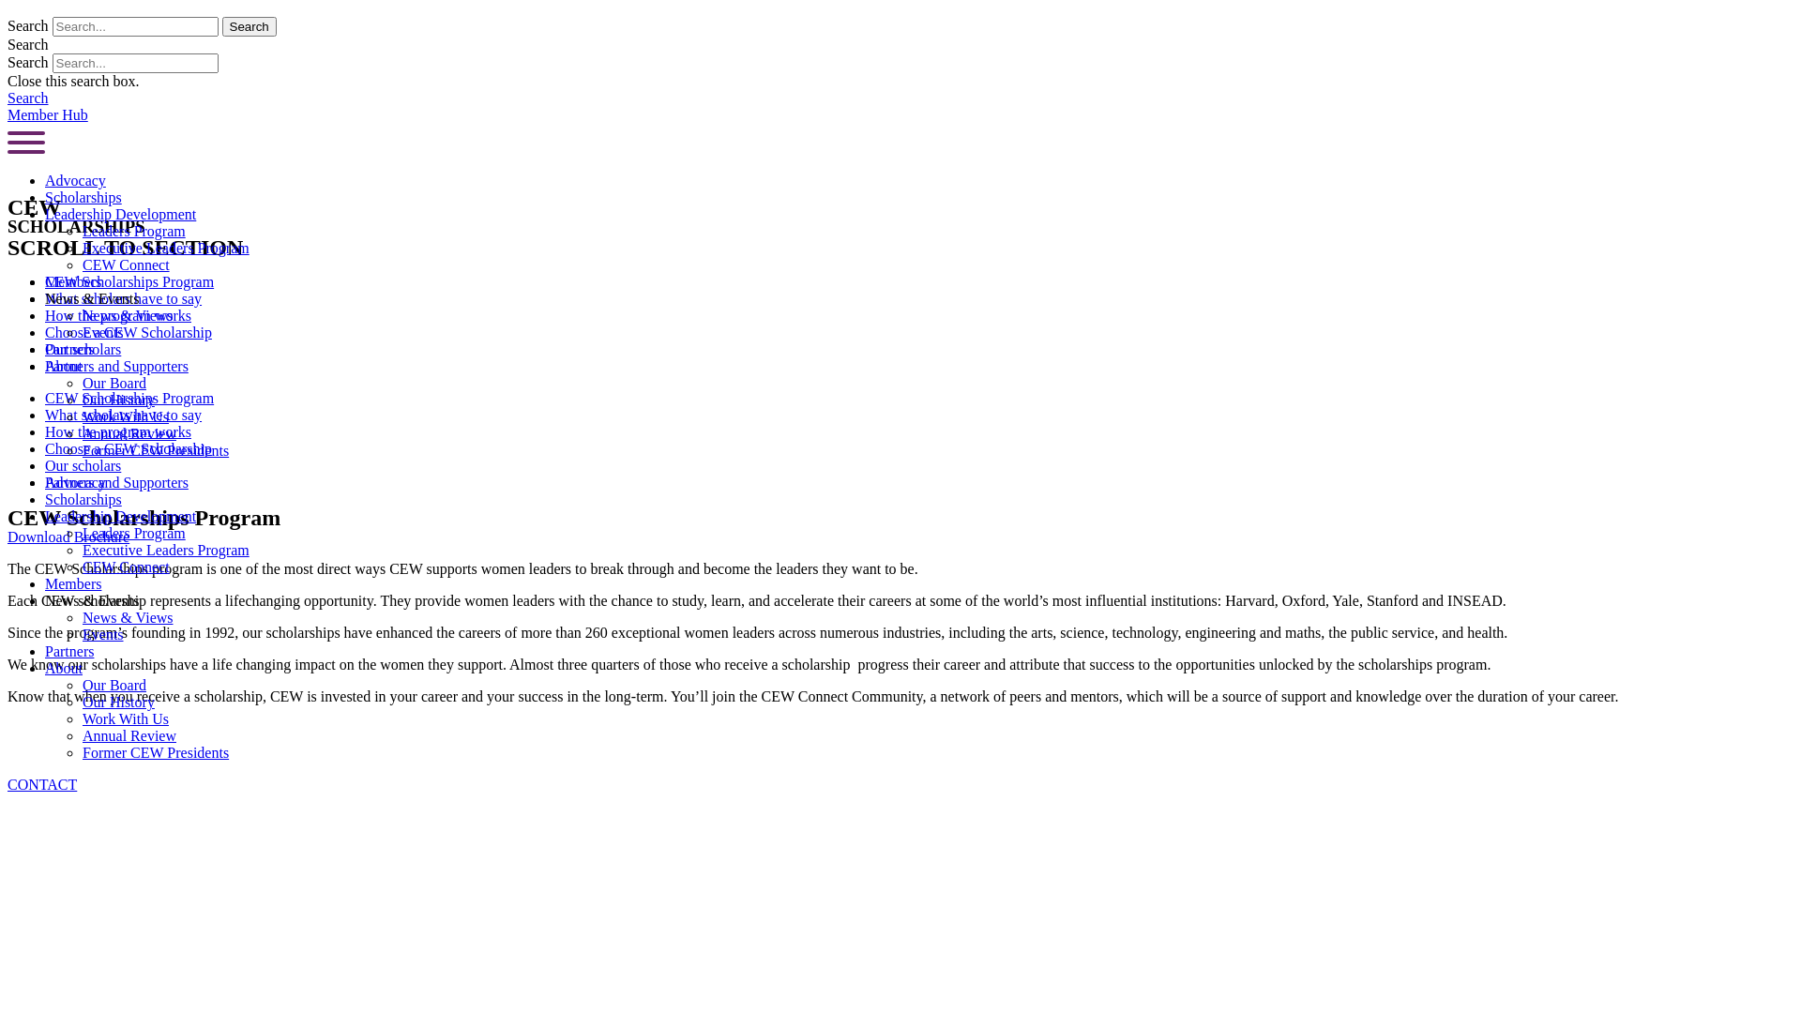 The height and width of the screenshot is (1013, 1801). What do you see at coordinates (129, 398) in the screenshot?
I see `CEW Scholarships Program` at bounding box center [129, 398].